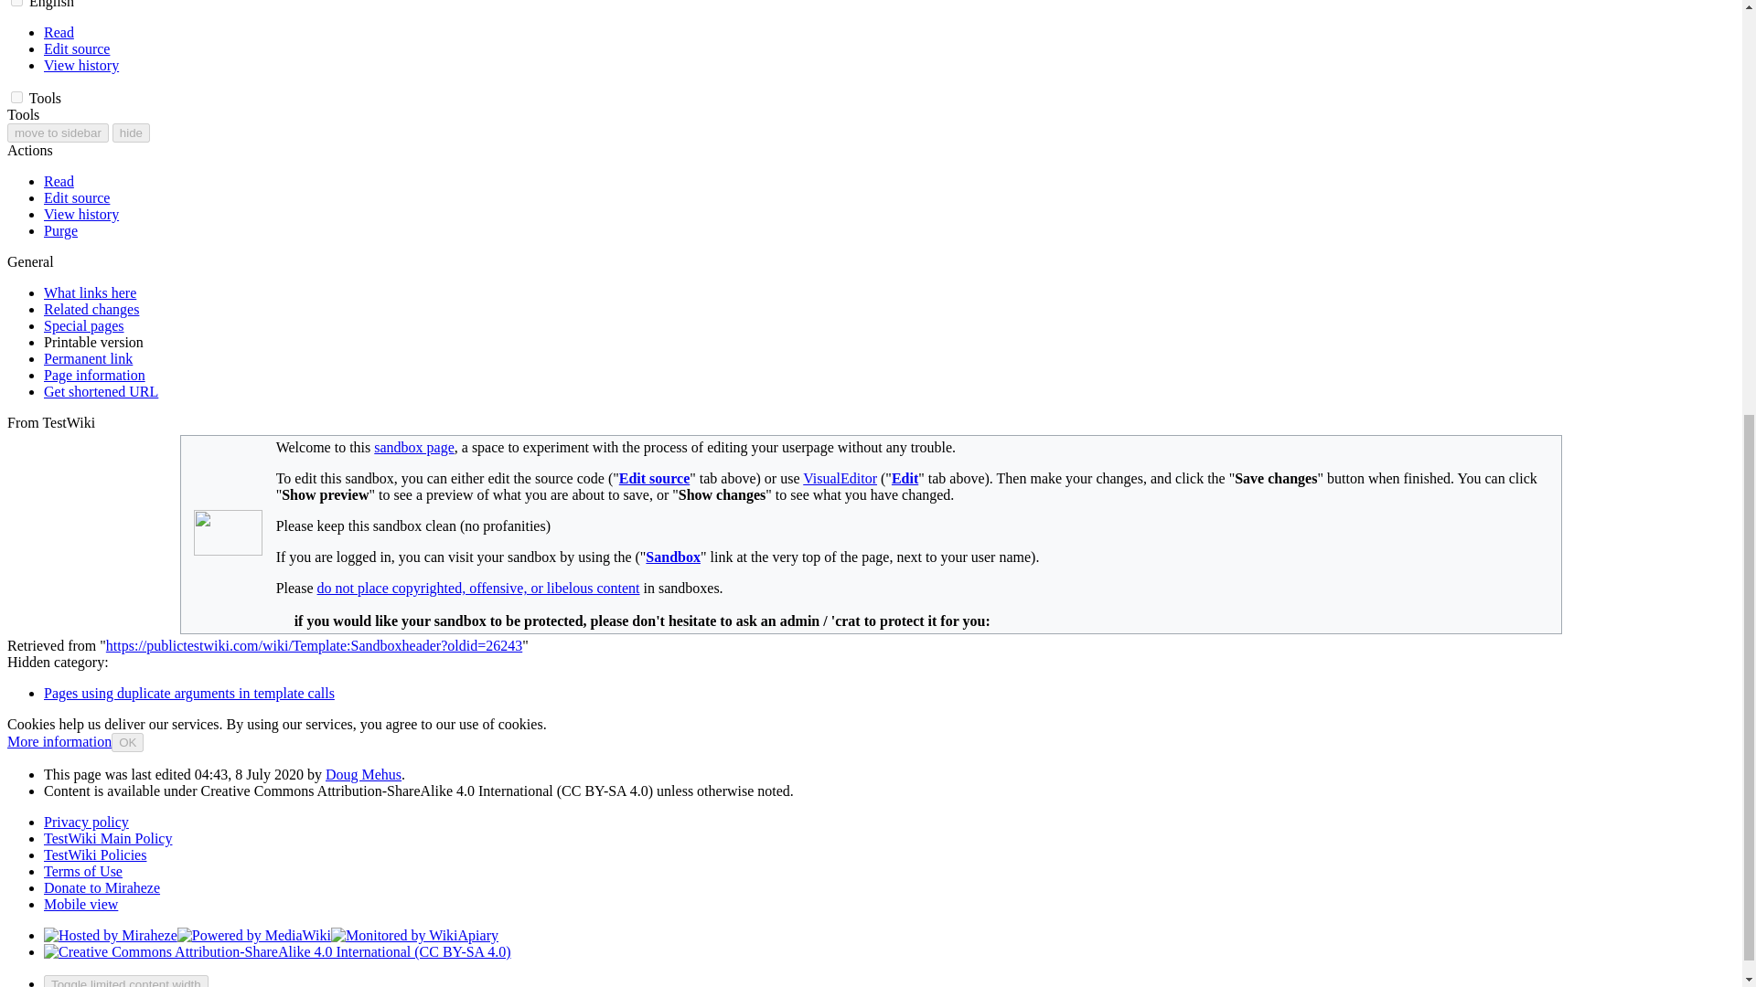  What do you see at coordinates (101, 391) in the screenshot?
I see `Get shortened URL` at bounding box center [101, 391].